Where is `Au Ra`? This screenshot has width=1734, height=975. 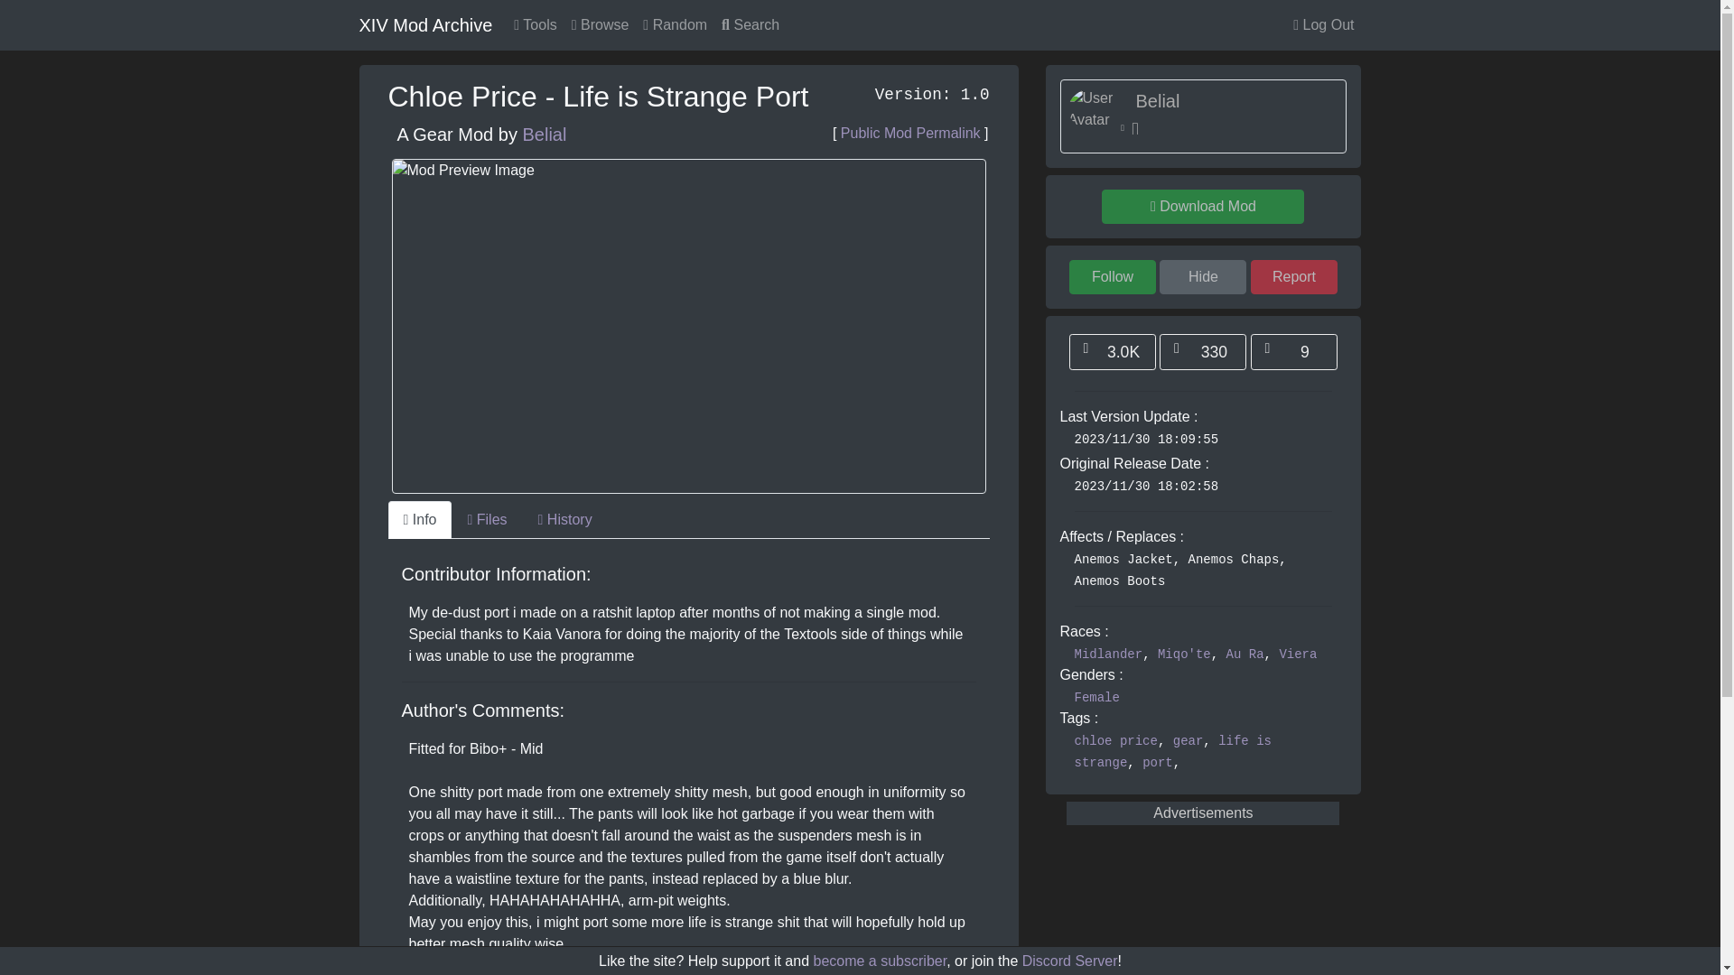
Au Ra is located at coordinates (1245, 655).